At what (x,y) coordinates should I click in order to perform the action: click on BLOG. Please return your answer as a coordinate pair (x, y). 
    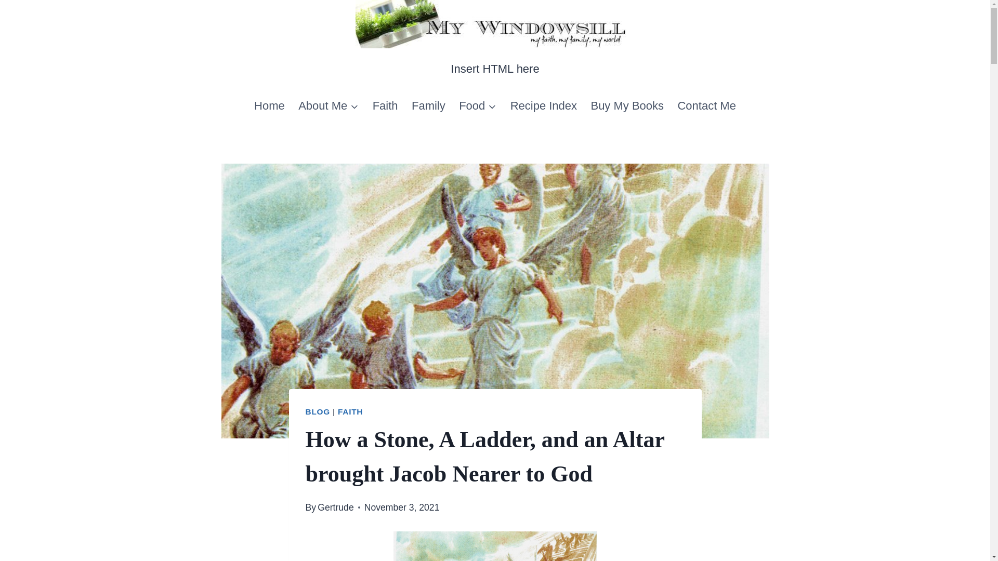
    Looking at the image, I should click on (318, 411).